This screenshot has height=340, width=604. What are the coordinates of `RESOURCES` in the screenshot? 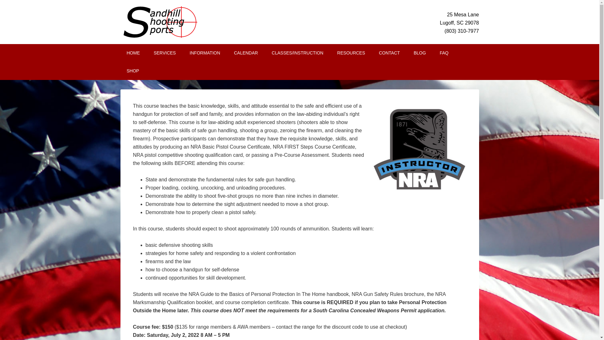 It's located at (351, 53).